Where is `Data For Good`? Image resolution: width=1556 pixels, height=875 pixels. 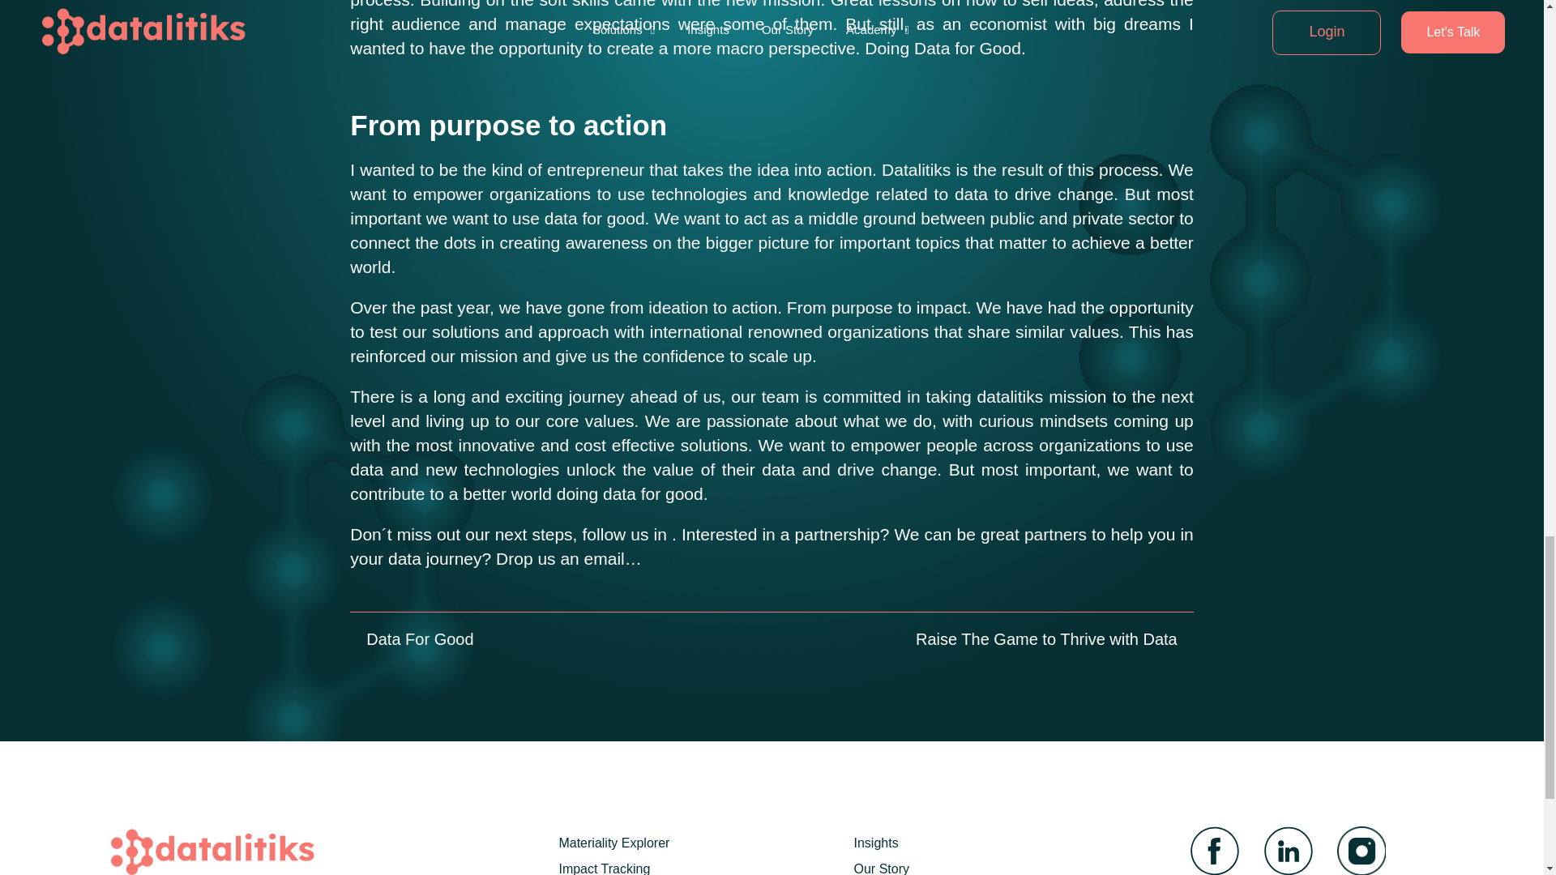
Data For Good is located at coordinates (412, 638).